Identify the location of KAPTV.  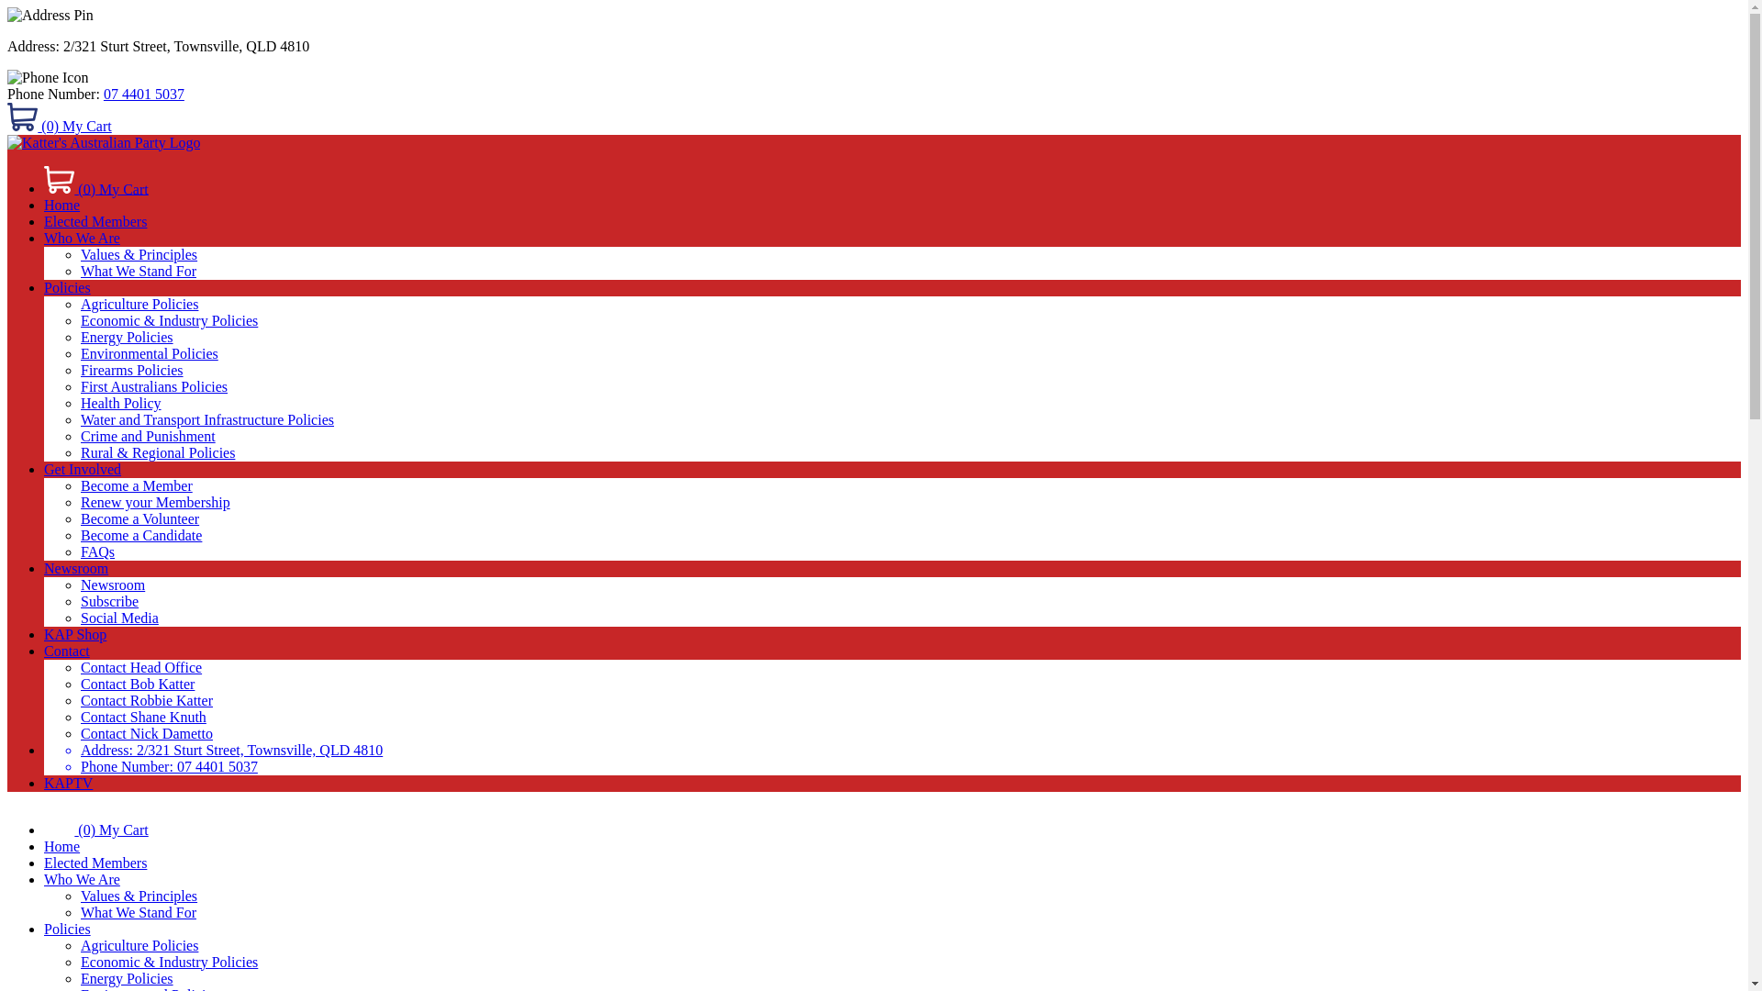
(68, 784).